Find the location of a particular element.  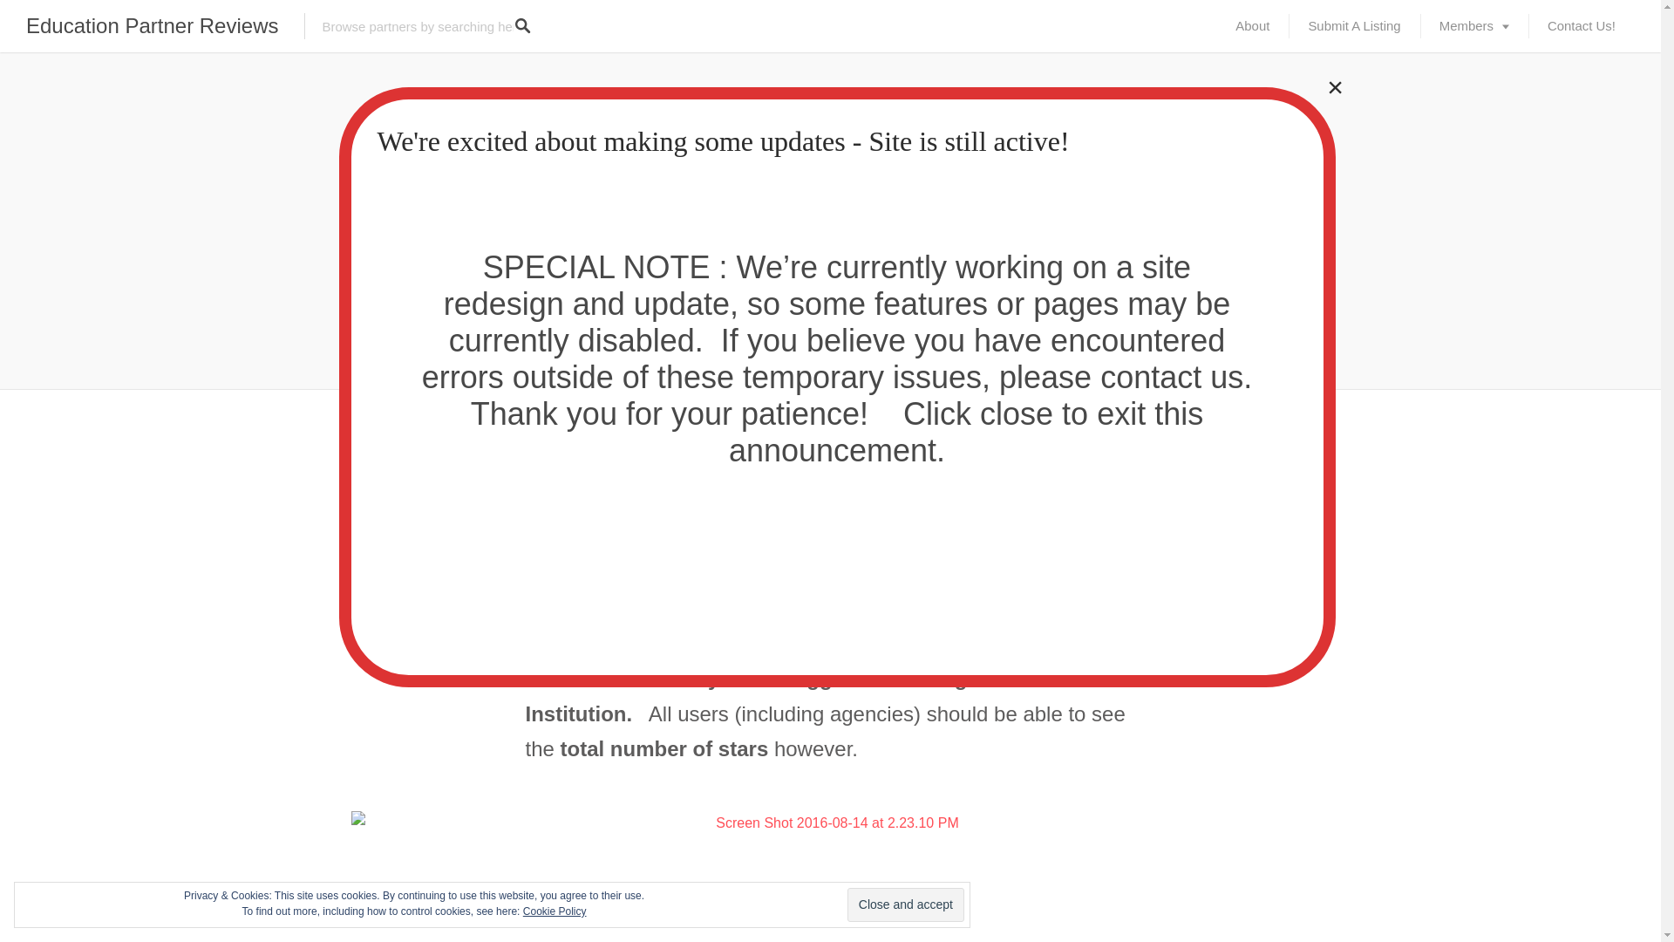

Education Partner Reviews is located at coordinates (152, 26).